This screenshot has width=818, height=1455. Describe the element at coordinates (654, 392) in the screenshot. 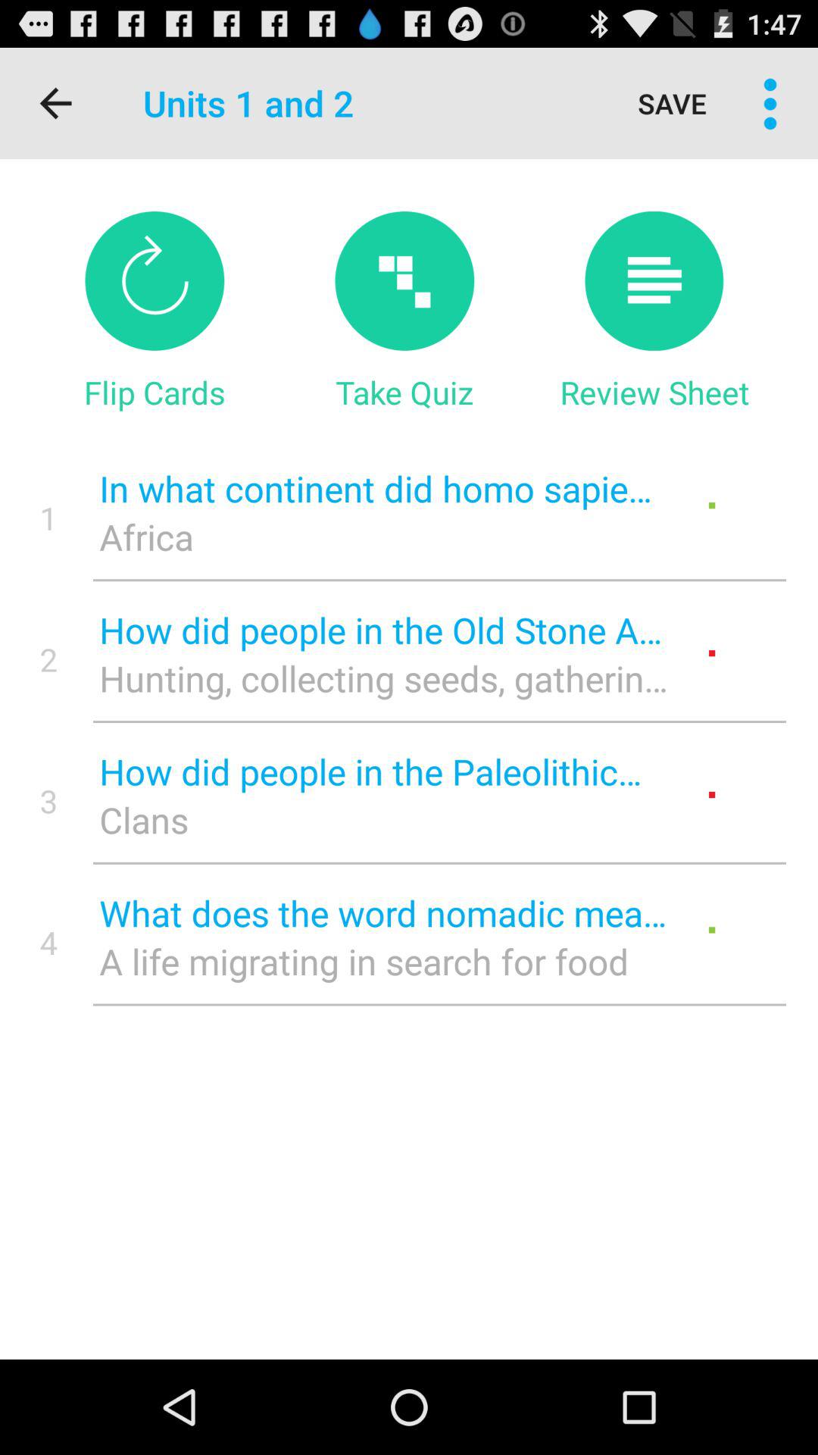

I see `tap the item above the in what continent item` at that location.